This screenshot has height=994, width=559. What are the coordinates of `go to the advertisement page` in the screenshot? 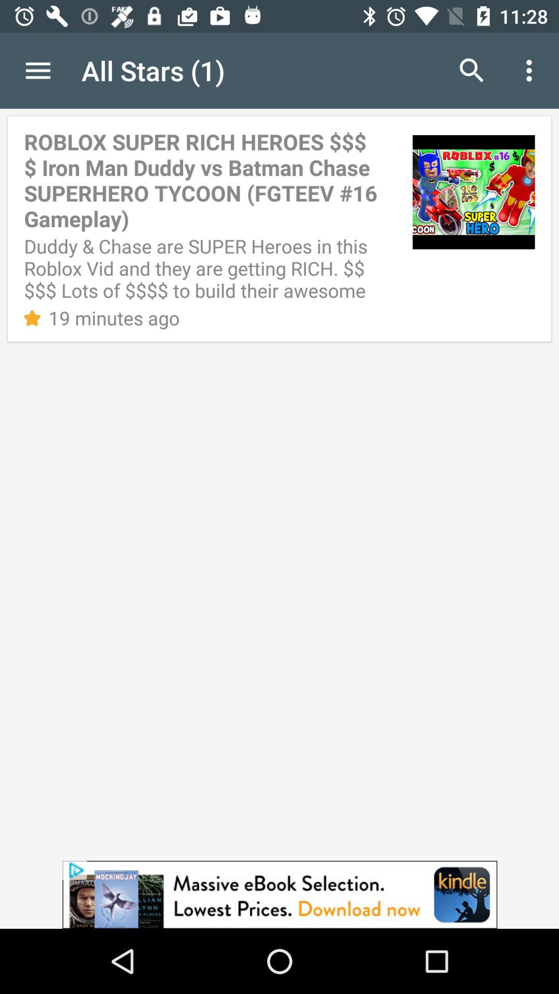 It's located at (279, 895).